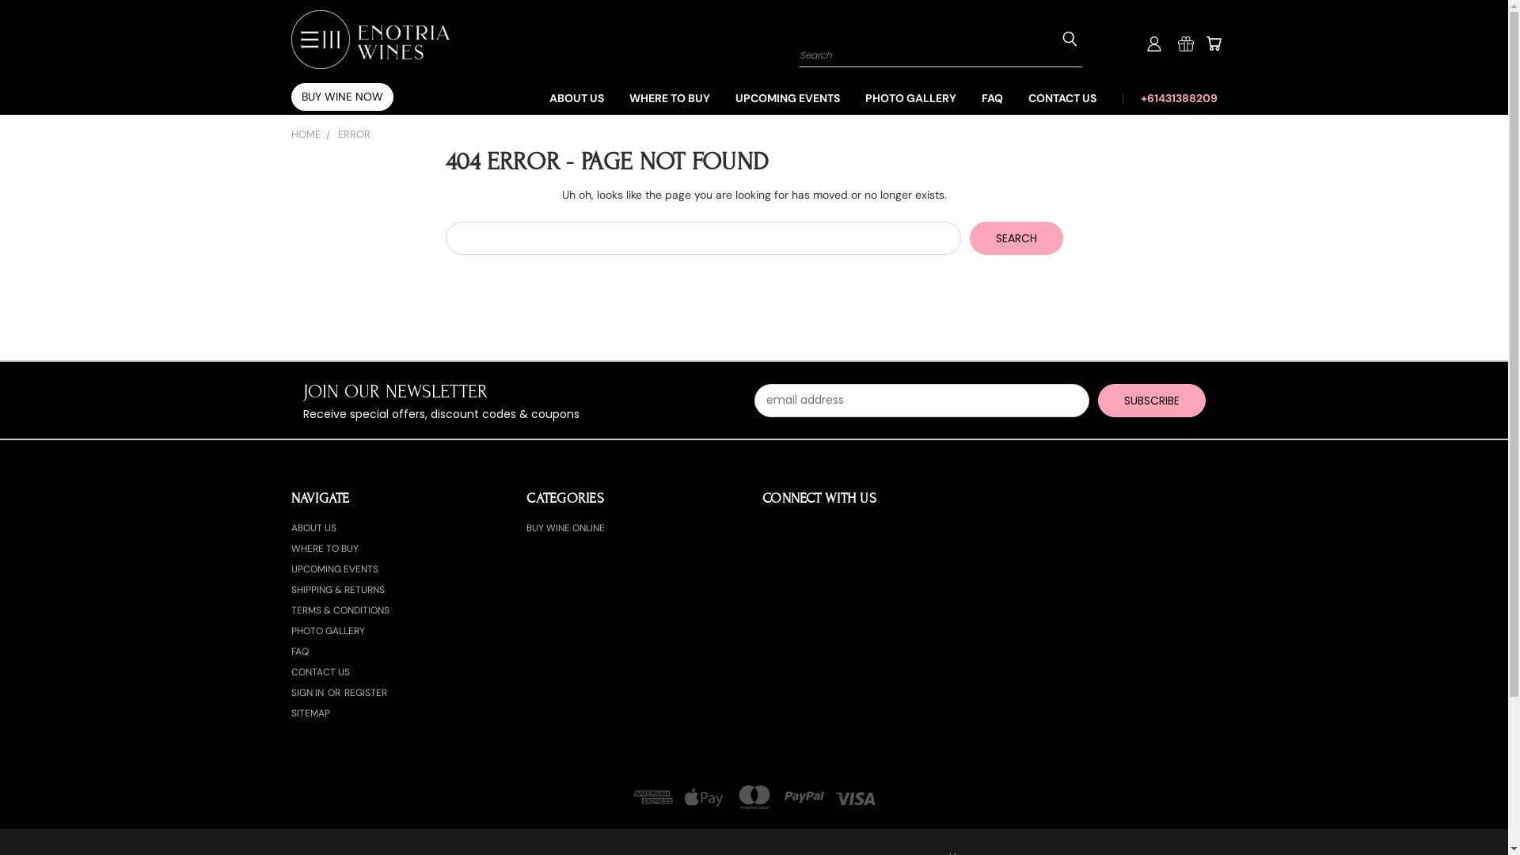  What do you see at coordinates (993, 97) in the screenshot?
I see `FAQ` at bounding box center [993, 97].